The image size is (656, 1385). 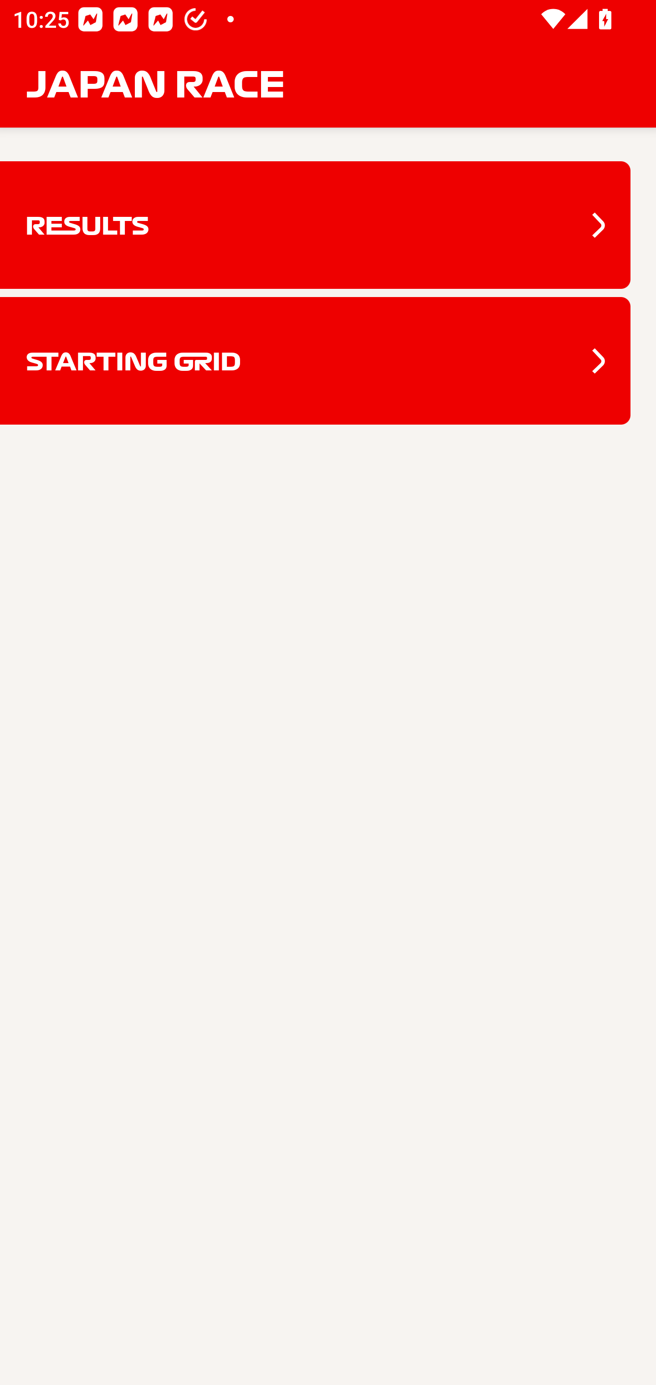 I want to click on RESULTS, so click(x=315, y=225).